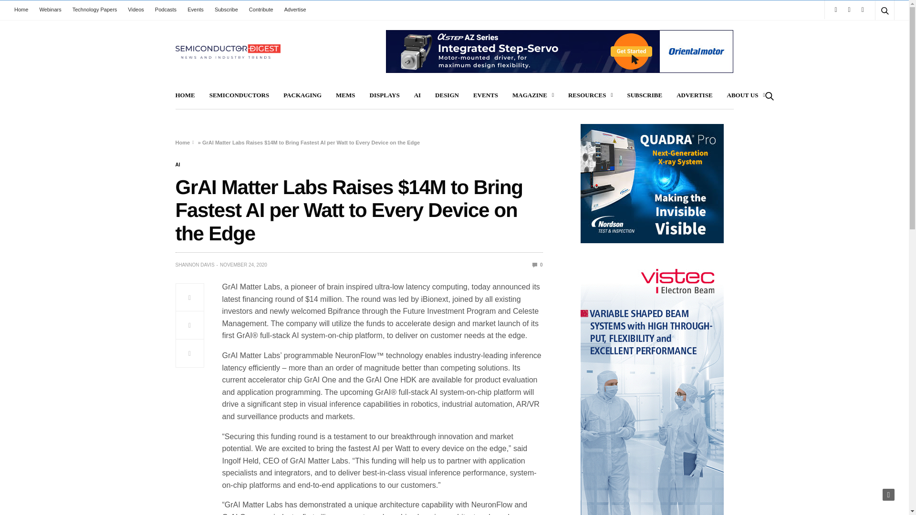 Image resolution: width=916 pixels, height=515 pixels. What do you see at coordinates (486, 95) in the screenshot?
I see `EVENTS` at bounding box center [486, 95].